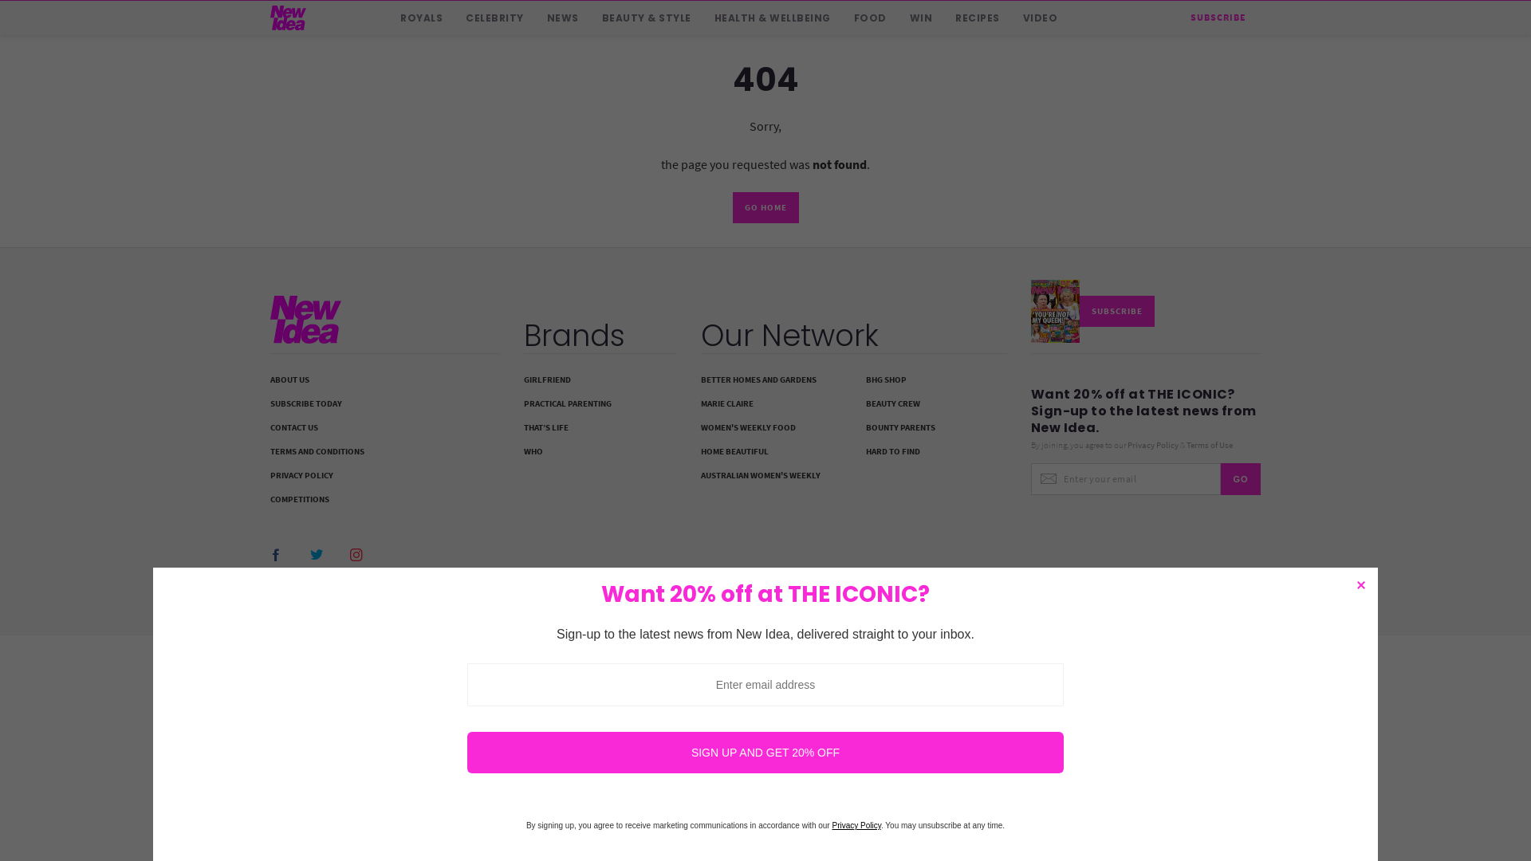 Image resolution: width=1531 pixels, height=861 pixels. I want to click on WOMEN'S WEEKLY FOOD, so click(772, 428).